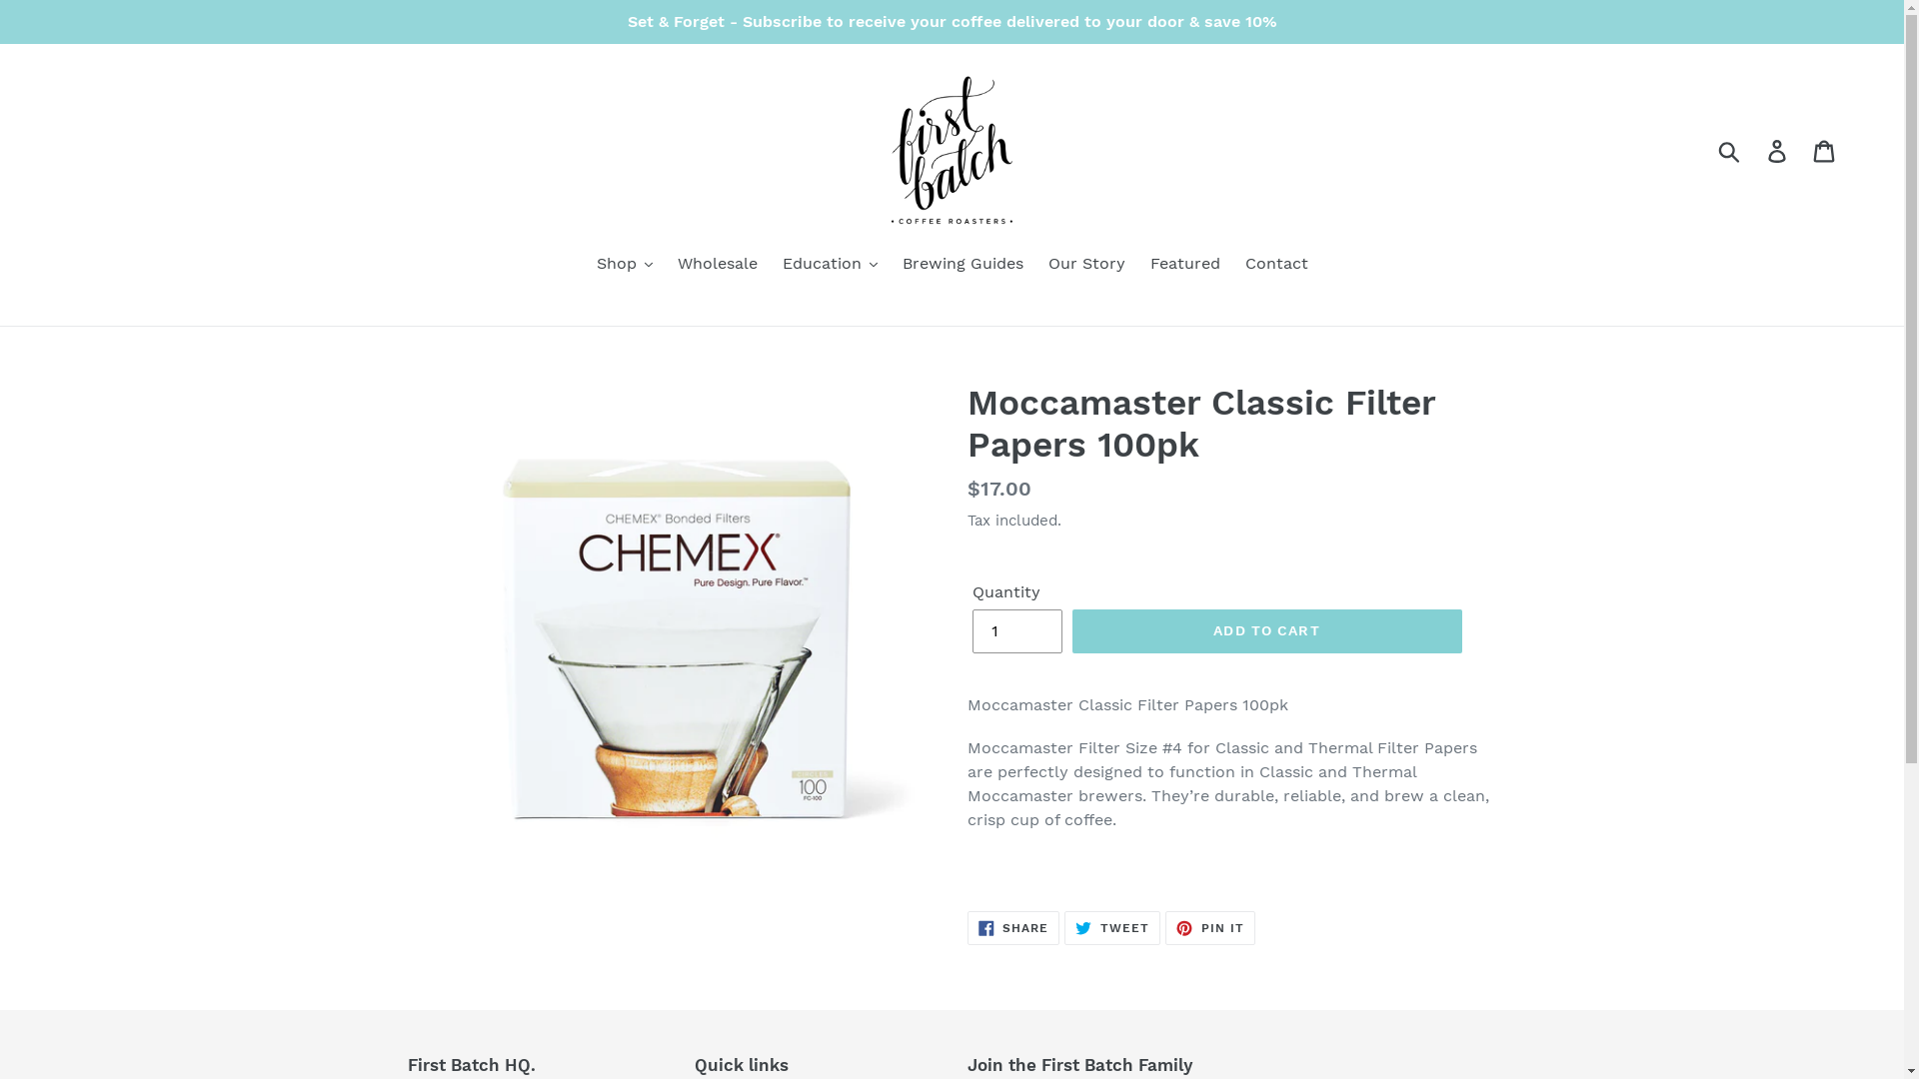  What do you see at coordinates (961, 266) in the screenshot?
I see `Brewing Guides` at bounding box center [961, 266].